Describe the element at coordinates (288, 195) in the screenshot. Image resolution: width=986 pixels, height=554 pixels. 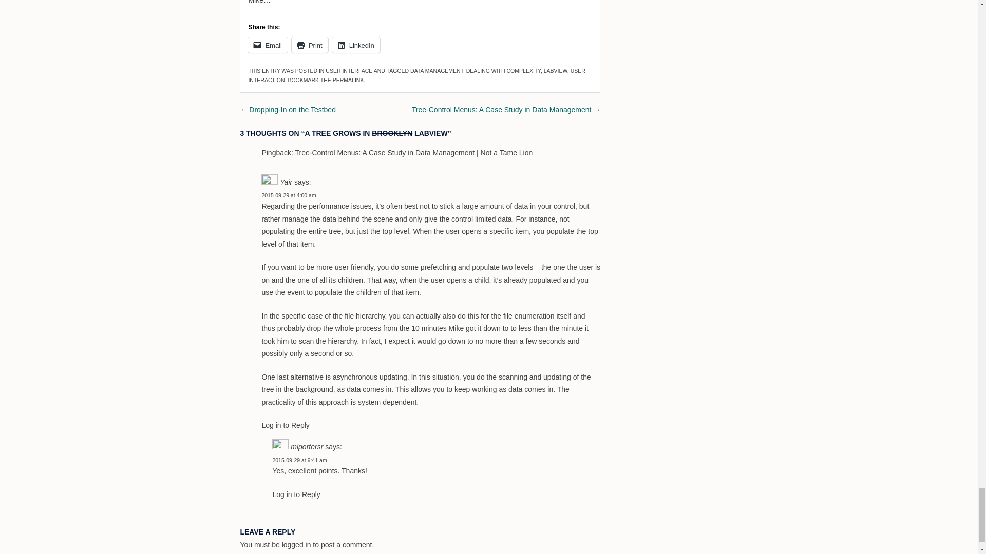
I see `2015-09-29 at 4:00 am` at that location.